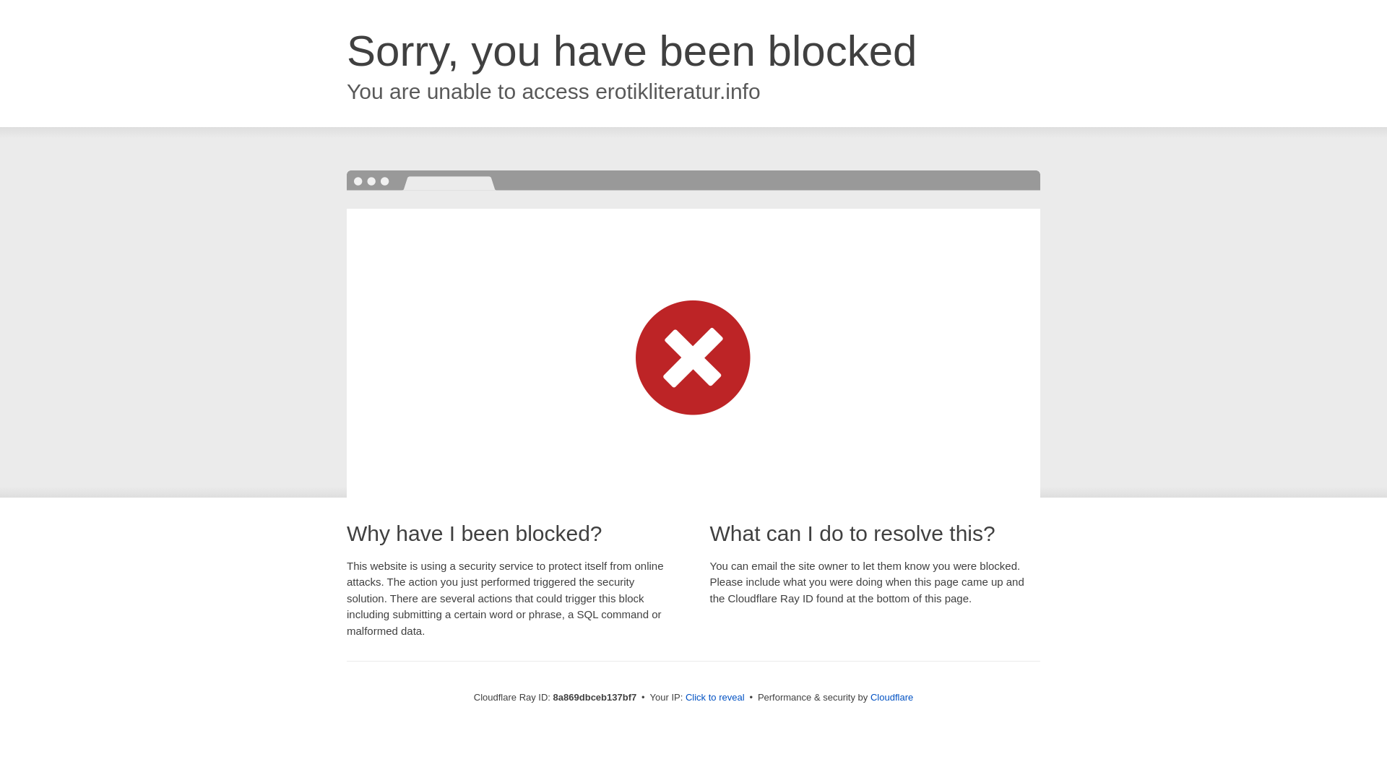 This screenshot has height=780, width=1387. I want to click on Click to reveal, so click(715, 698).